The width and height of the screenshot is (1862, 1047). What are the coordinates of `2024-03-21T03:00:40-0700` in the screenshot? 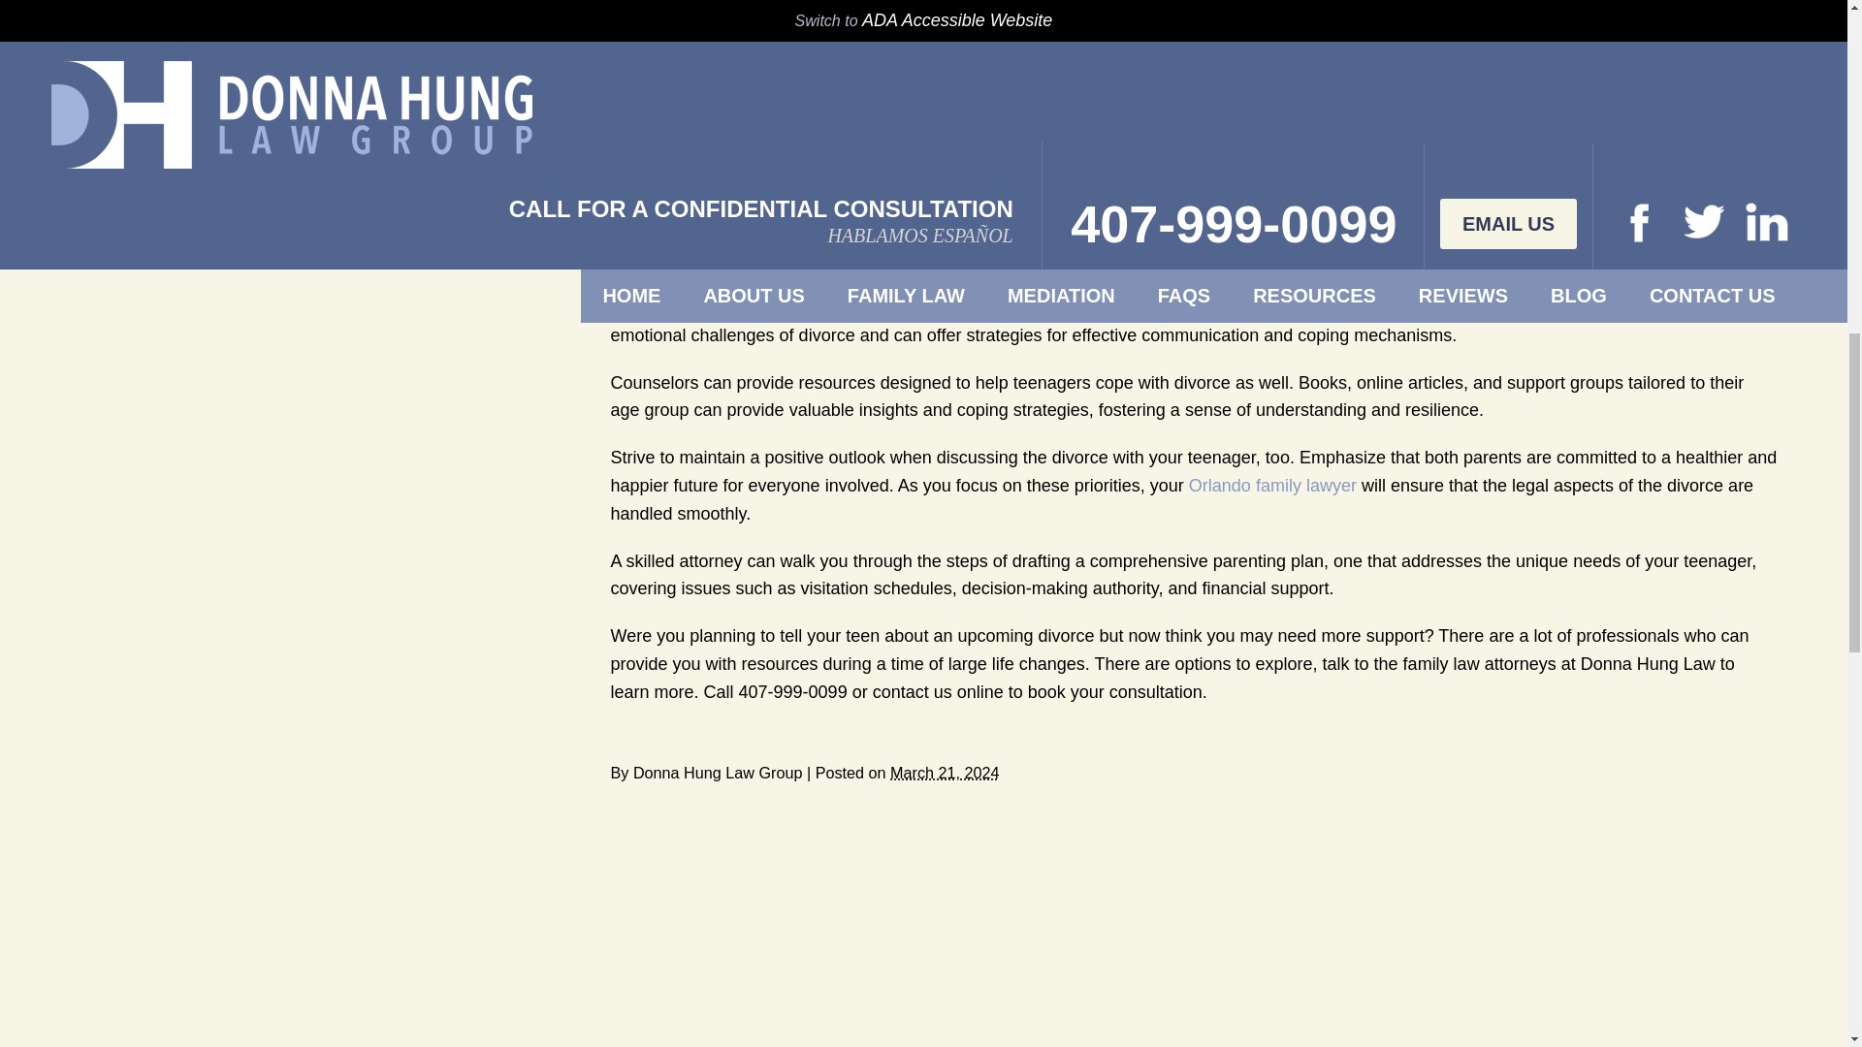 It's located at (944, 772).